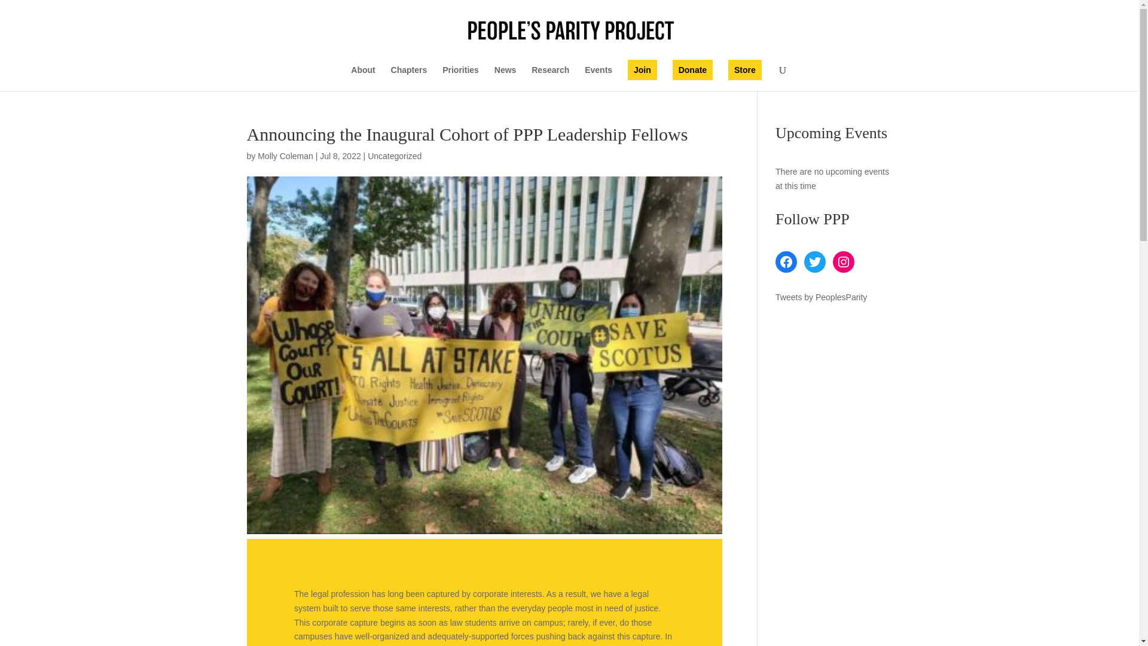 The image size is (1148, 646). Describe the element at coordinates (692, 69) in the screenshot. I see `Donate` at that location.